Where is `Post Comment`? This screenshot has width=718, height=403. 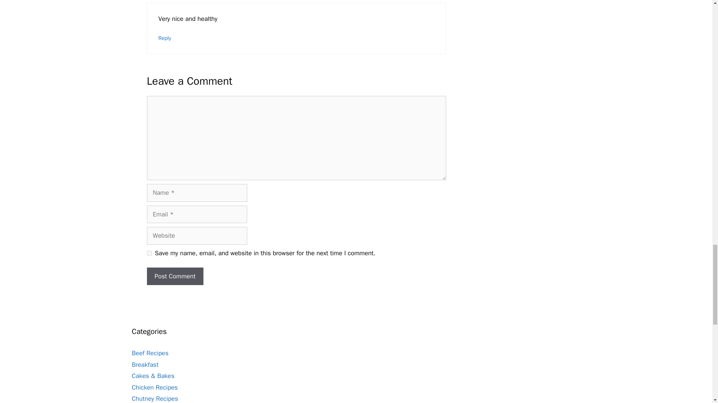
Post Comment is located at coordinates (175, 276).